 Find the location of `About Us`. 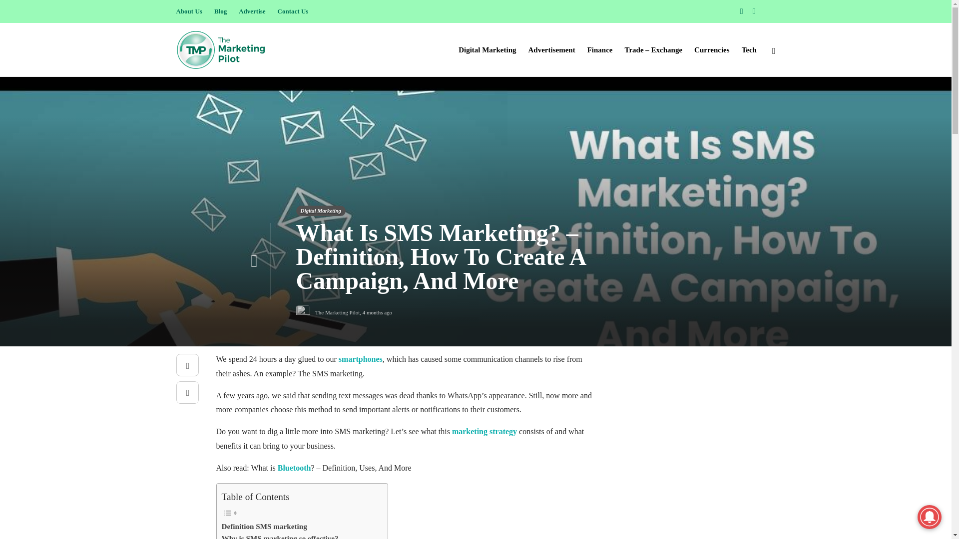

About Us is located at coordinates (188, 11).